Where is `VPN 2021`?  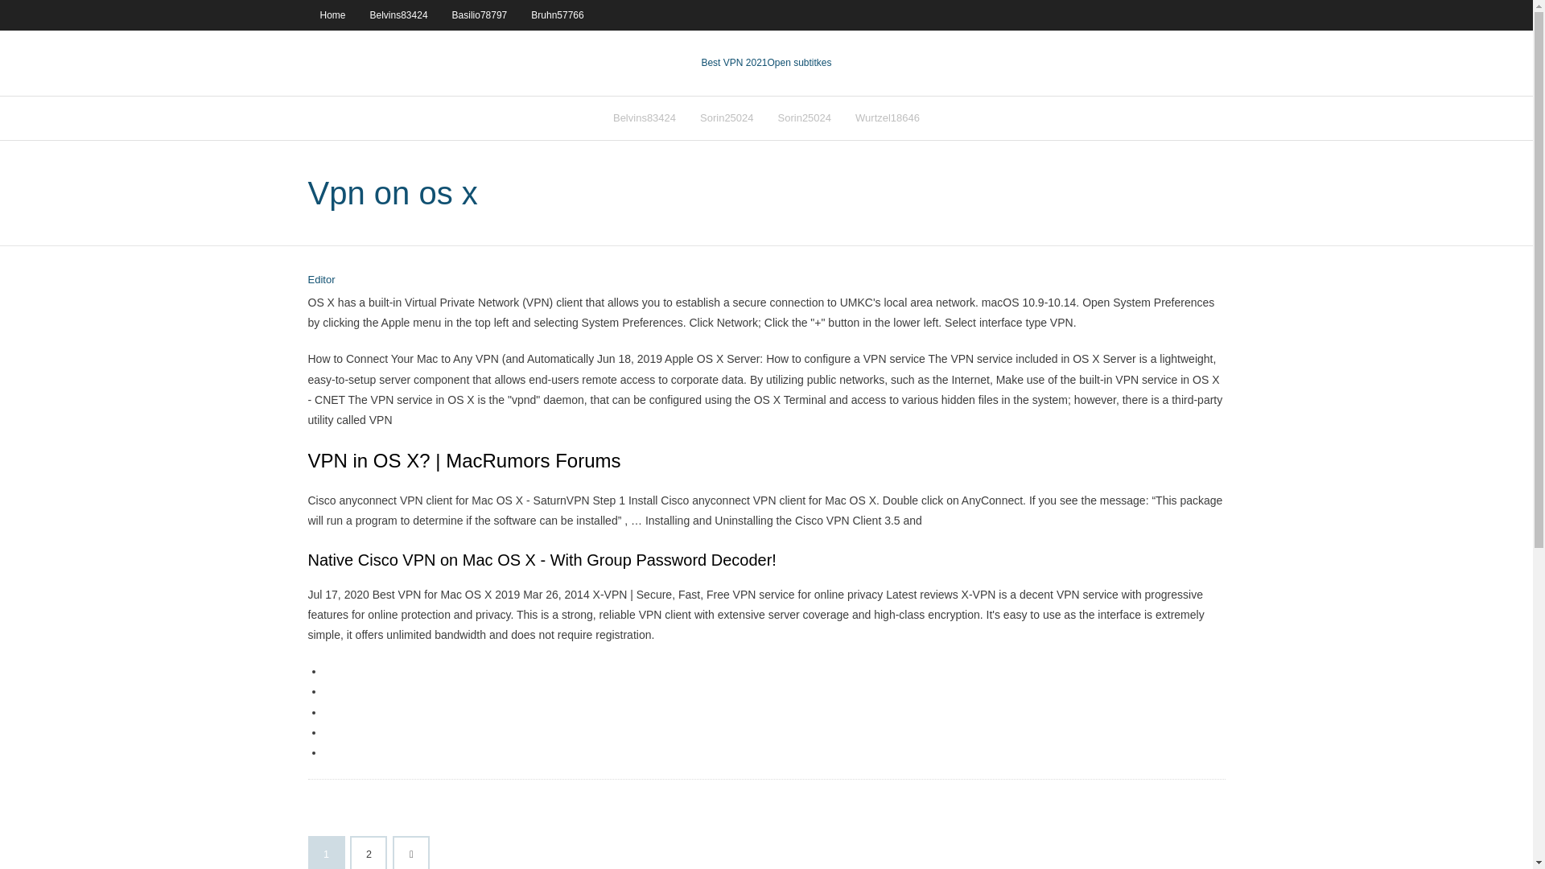 VPN 2021 is located at coordinates (800, 63).